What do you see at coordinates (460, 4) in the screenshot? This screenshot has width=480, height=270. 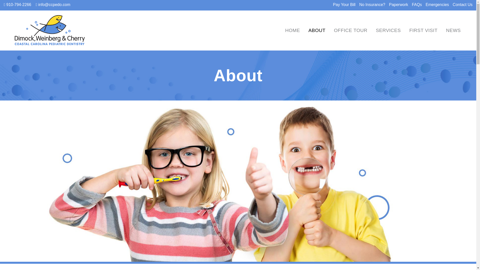 I see `Contact Us` at bounding box center [460, 4].